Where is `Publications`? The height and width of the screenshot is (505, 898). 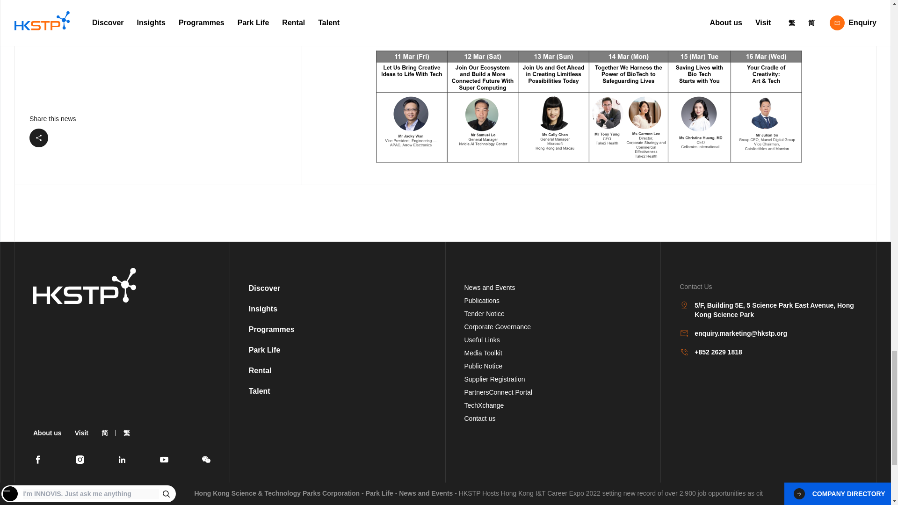 Publications is located at coordinates (482, 301).